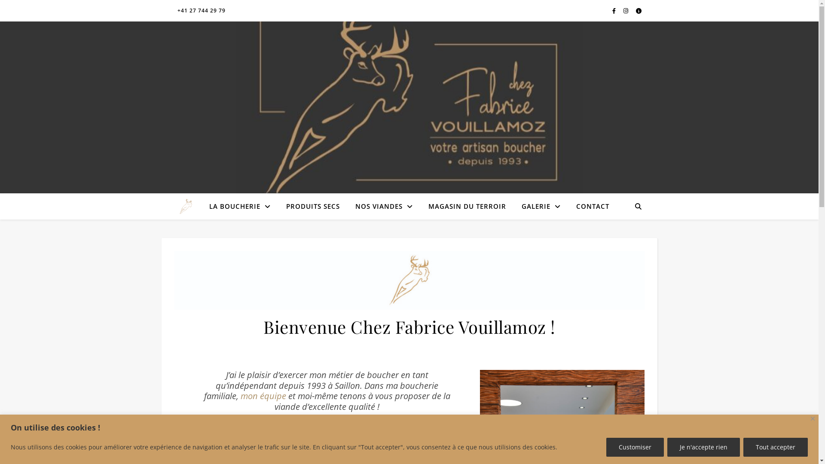  Describe the element at coordinates (243, 206) in the screenshot. I see `LA BOUCHERIE` at that location.